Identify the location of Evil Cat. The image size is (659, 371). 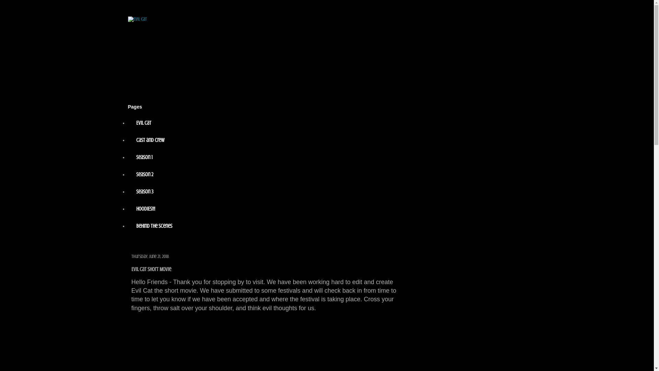
(143, 123).